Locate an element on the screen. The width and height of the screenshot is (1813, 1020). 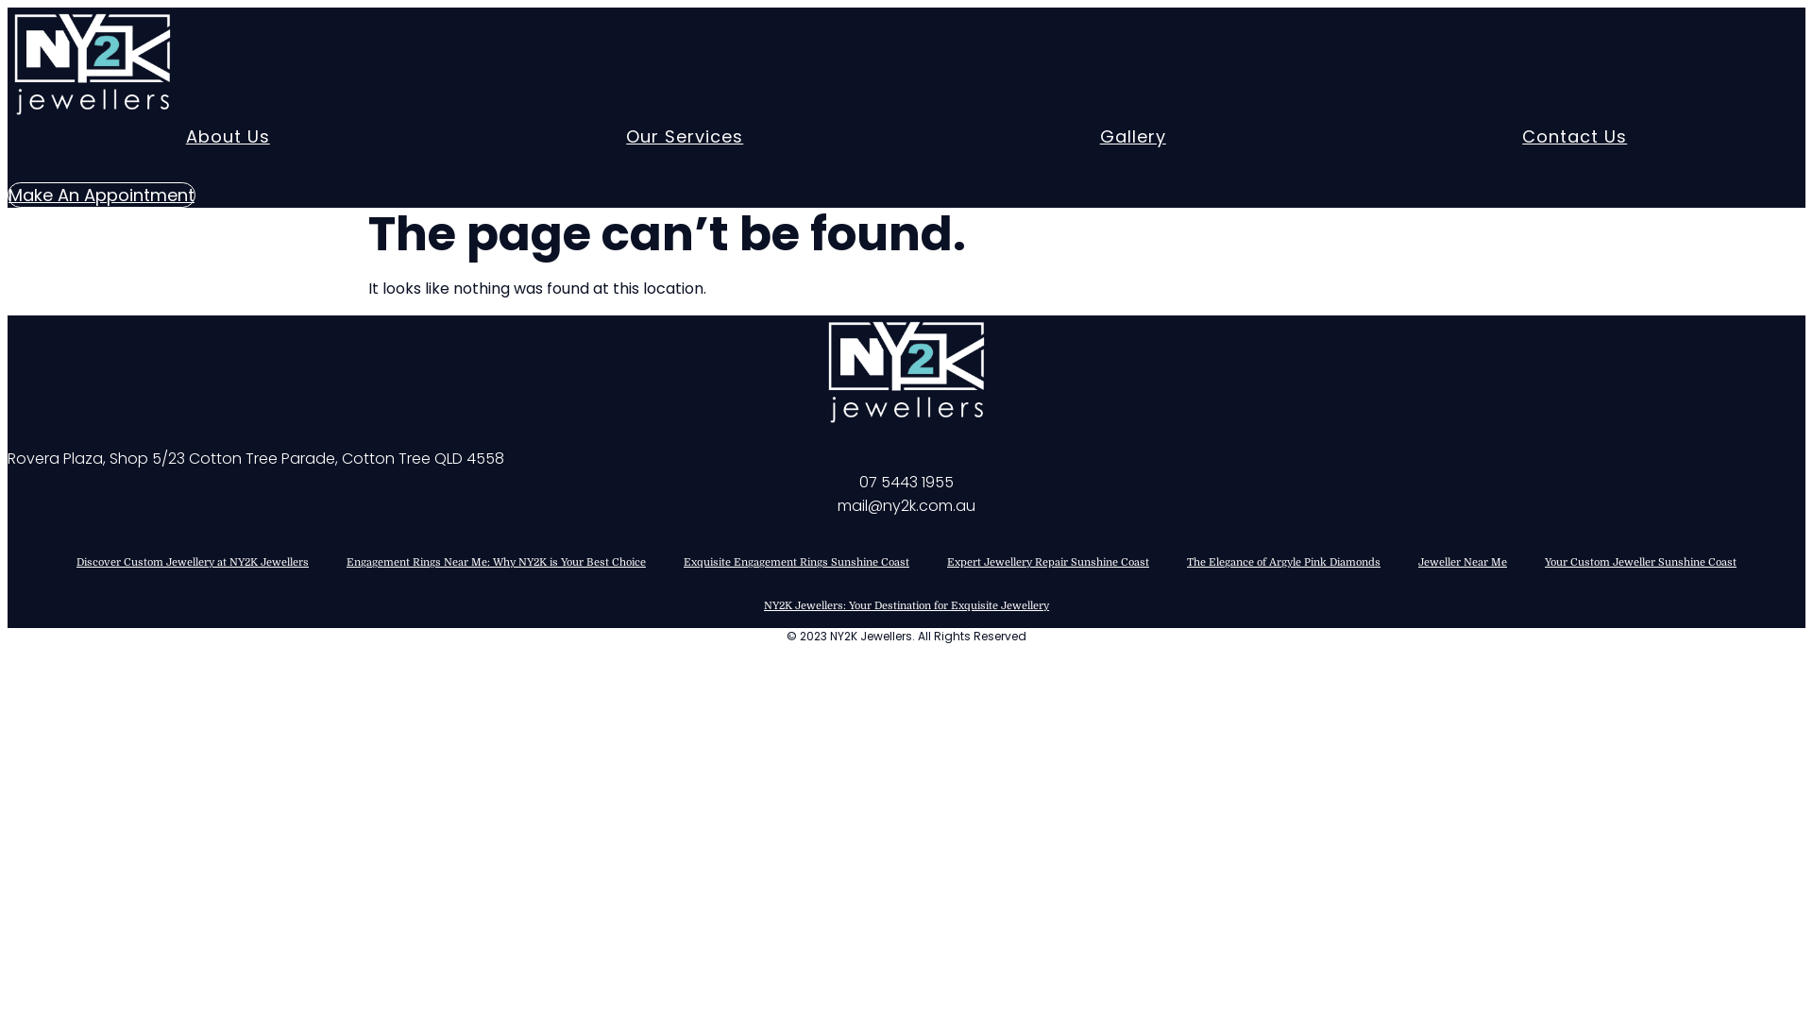
Expert Jewellery Repair Sunshine Coast is located at coordinates (1048, 563).